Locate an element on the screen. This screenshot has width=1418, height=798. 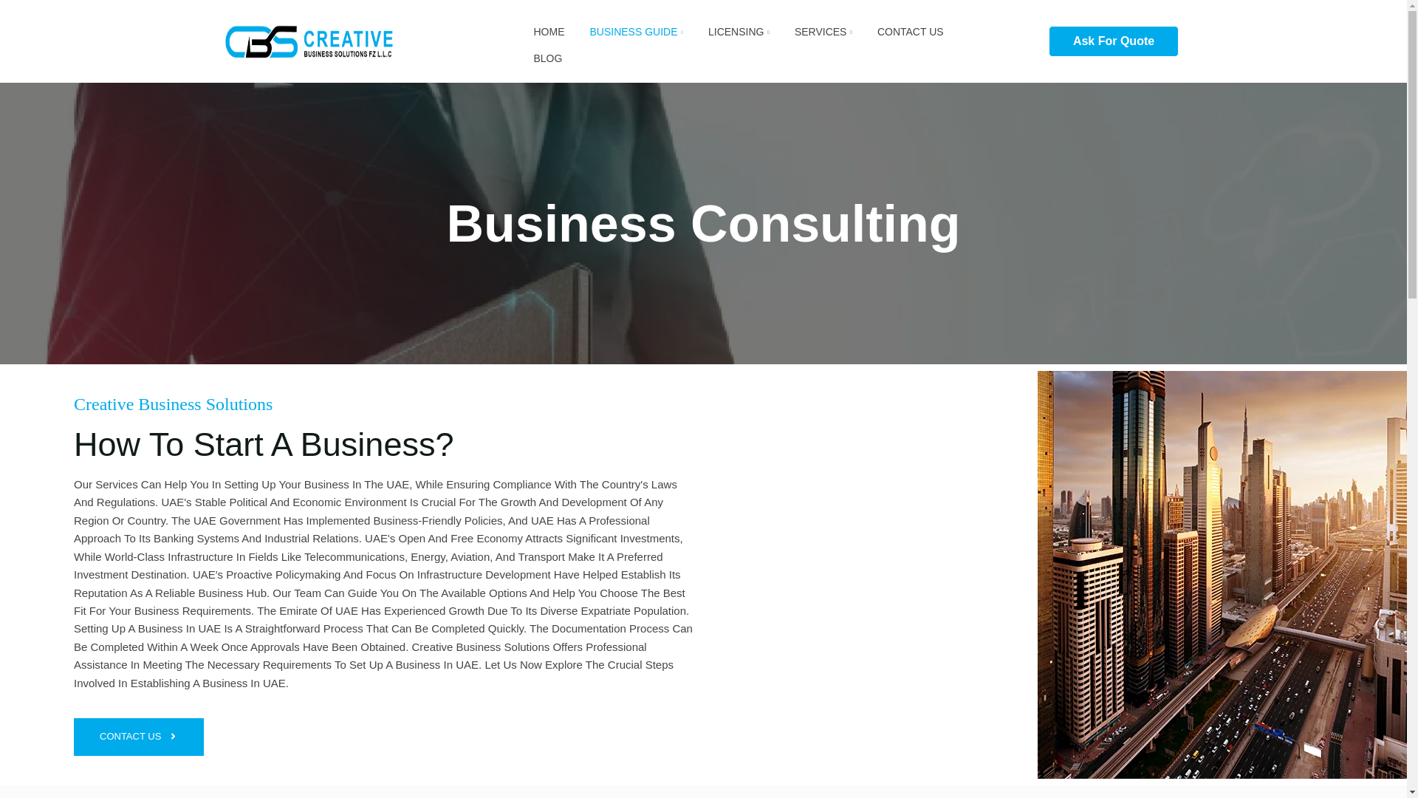
BLOG is located at coordinates (536, 55).